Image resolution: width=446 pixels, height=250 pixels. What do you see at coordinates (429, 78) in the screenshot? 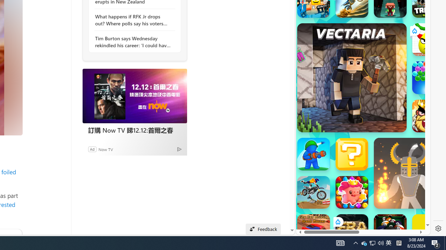
I see `Bubble Shooter` at bounding box center [429, 78].